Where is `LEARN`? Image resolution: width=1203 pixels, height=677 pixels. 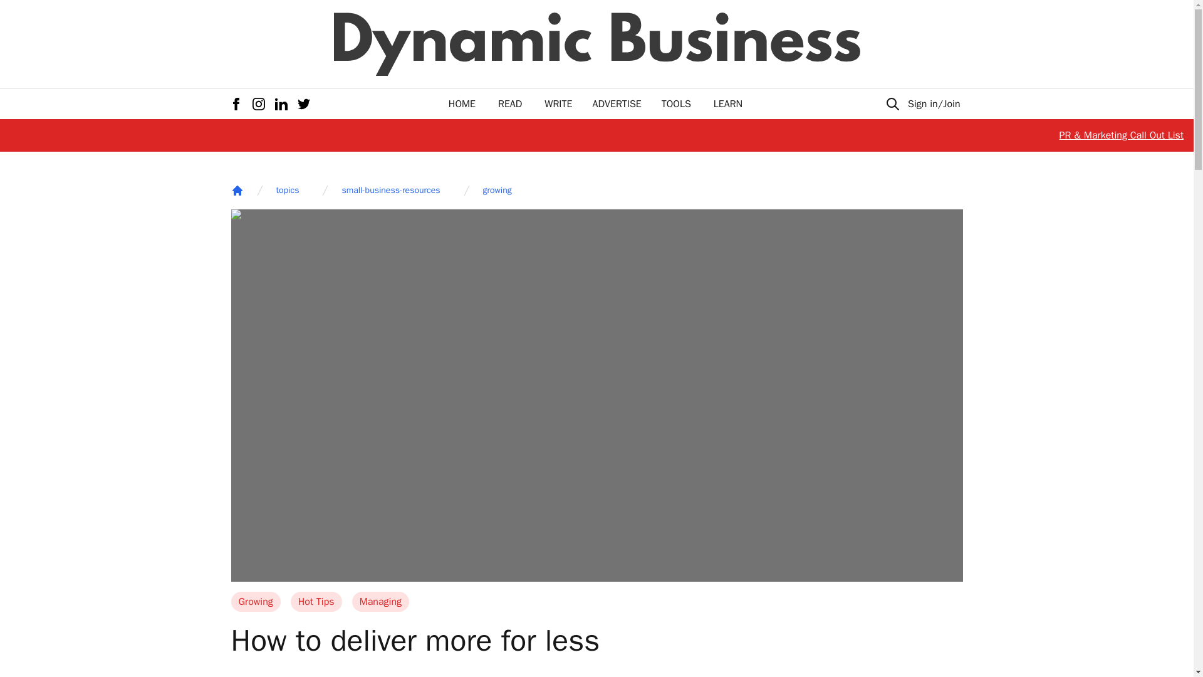 LEARN is located at coordinates (727, 104).